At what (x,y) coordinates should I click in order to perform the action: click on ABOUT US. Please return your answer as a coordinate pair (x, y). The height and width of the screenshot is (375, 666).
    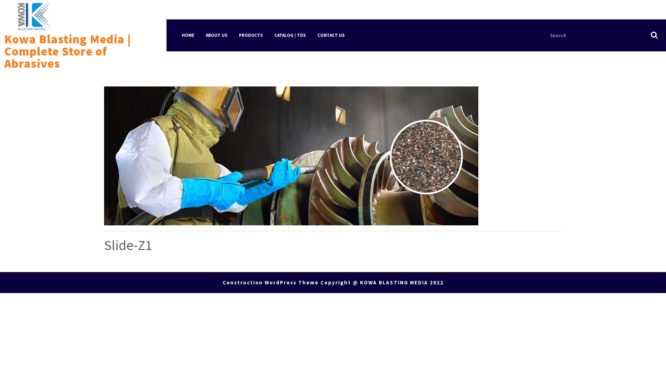
    Looking at the image, I should click on (216, 35).